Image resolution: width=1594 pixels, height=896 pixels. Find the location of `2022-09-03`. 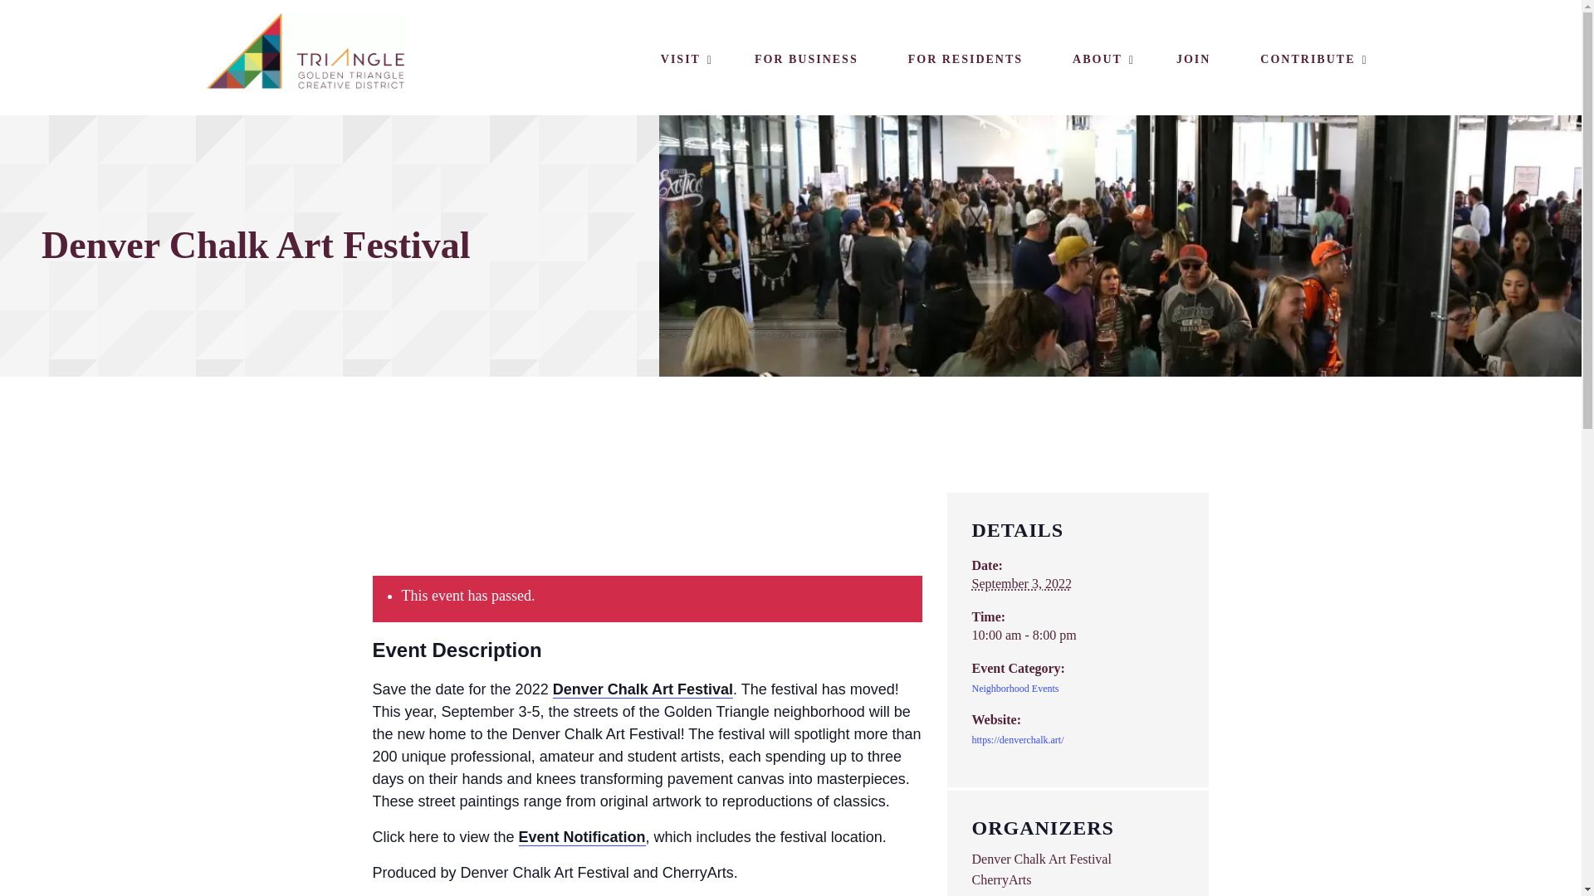

2022-09-03 is located at coordinates (1078, 635).